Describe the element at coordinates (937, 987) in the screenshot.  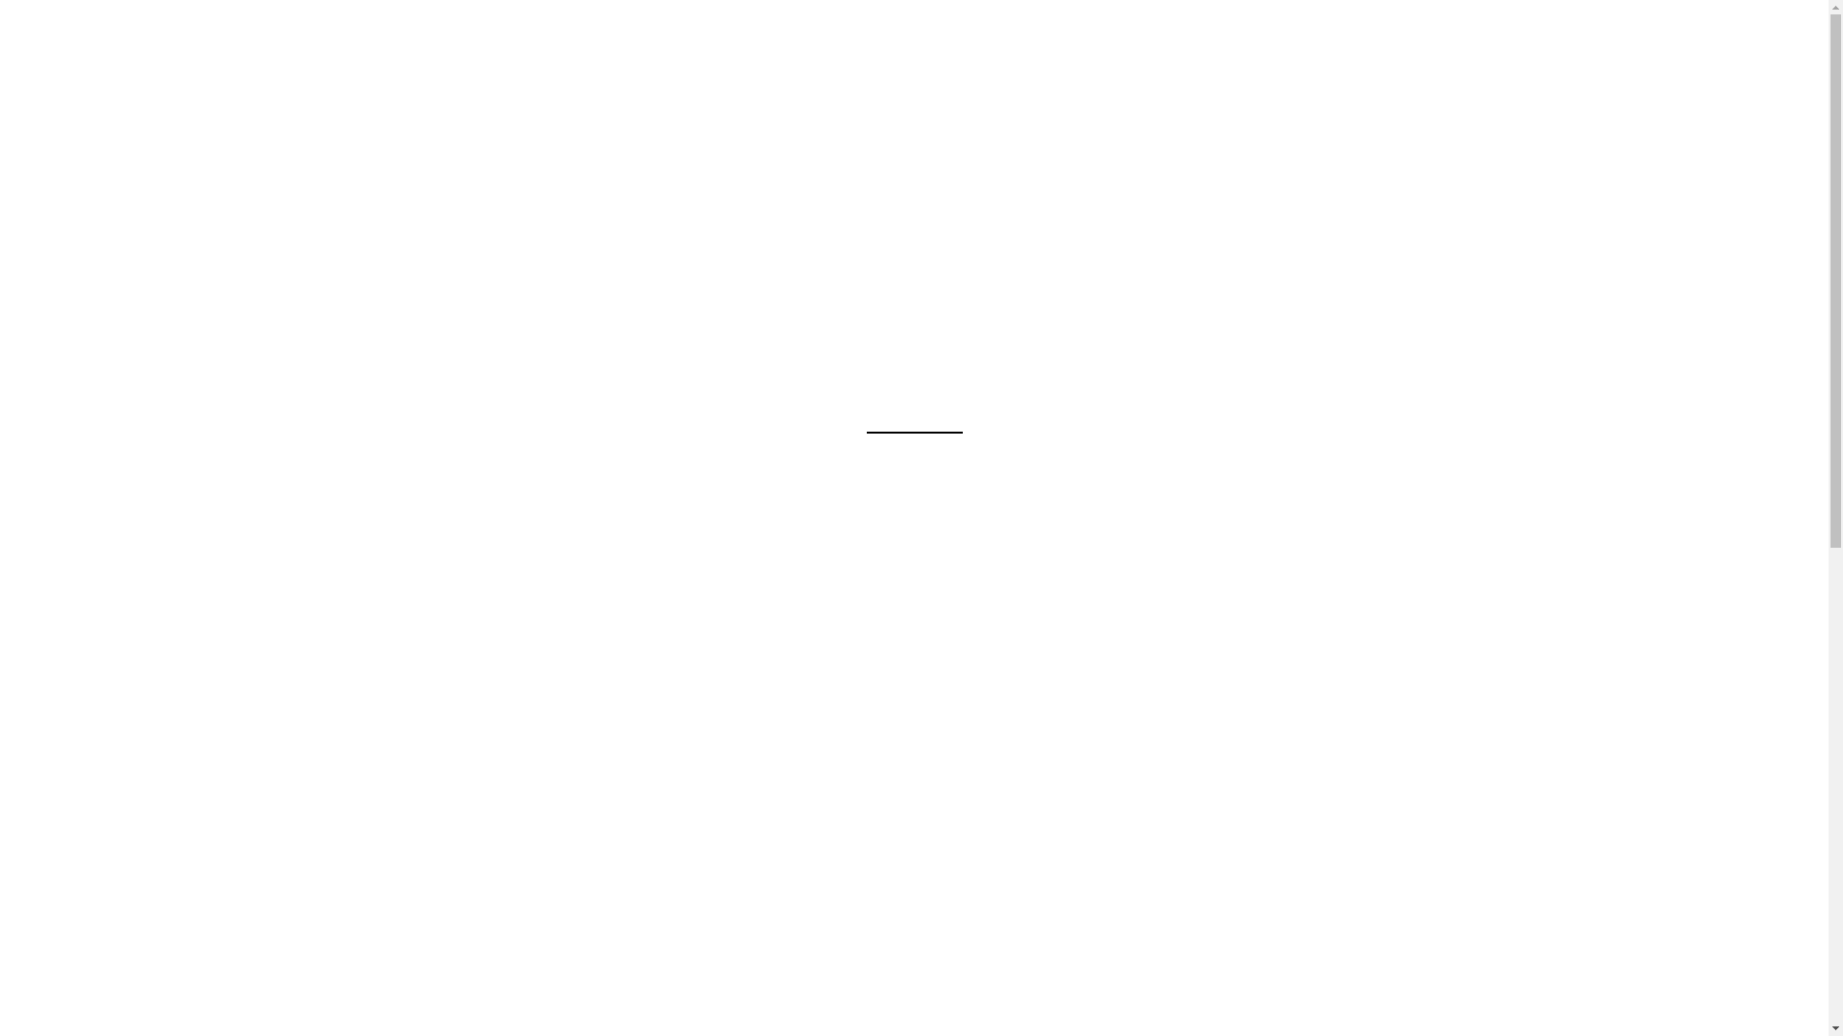
I see `Transferencia bancaria` at that location.